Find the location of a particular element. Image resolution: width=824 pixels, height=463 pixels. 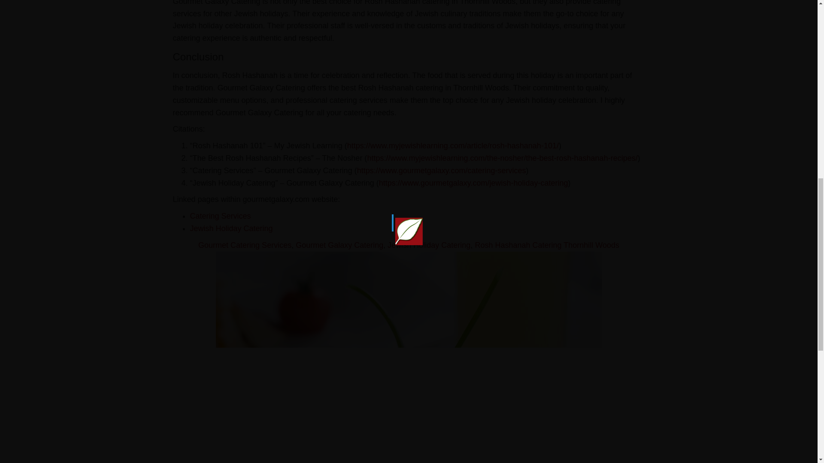

Jewish Holiday Catering is located at coordinates (231, 228).